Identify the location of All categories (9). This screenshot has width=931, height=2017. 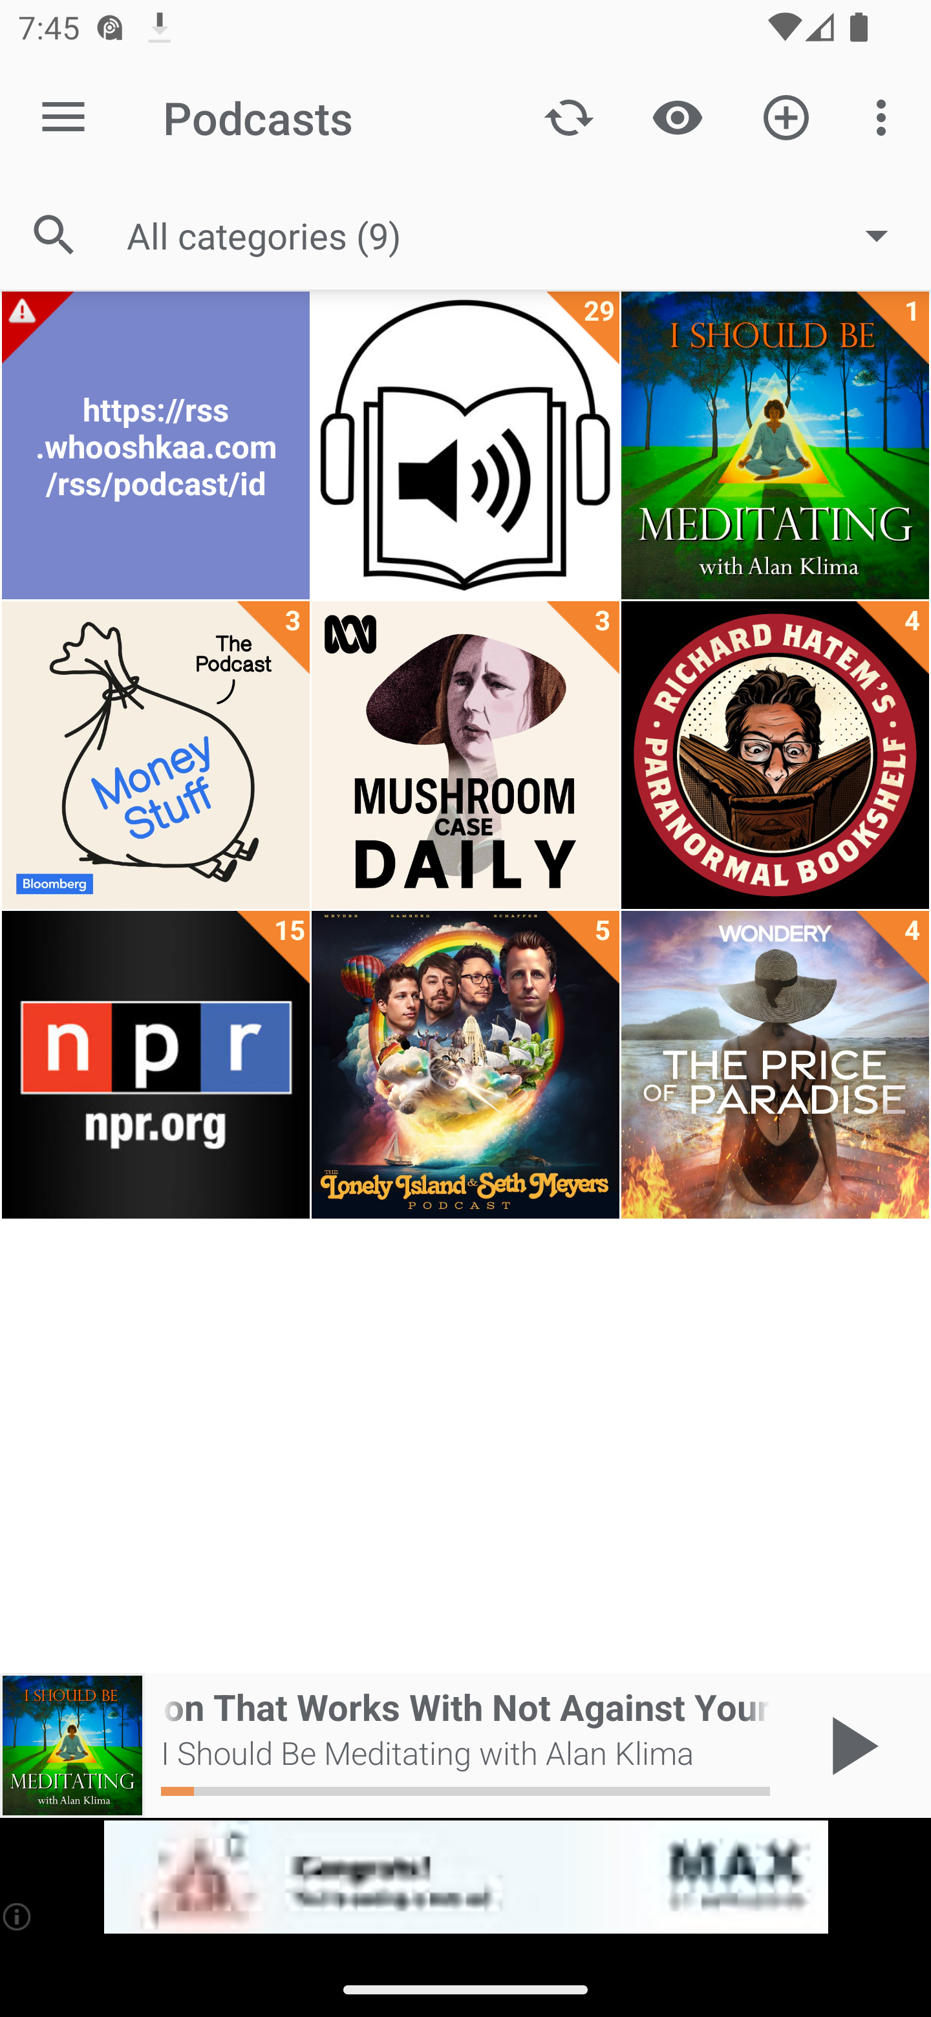
(520, 235).